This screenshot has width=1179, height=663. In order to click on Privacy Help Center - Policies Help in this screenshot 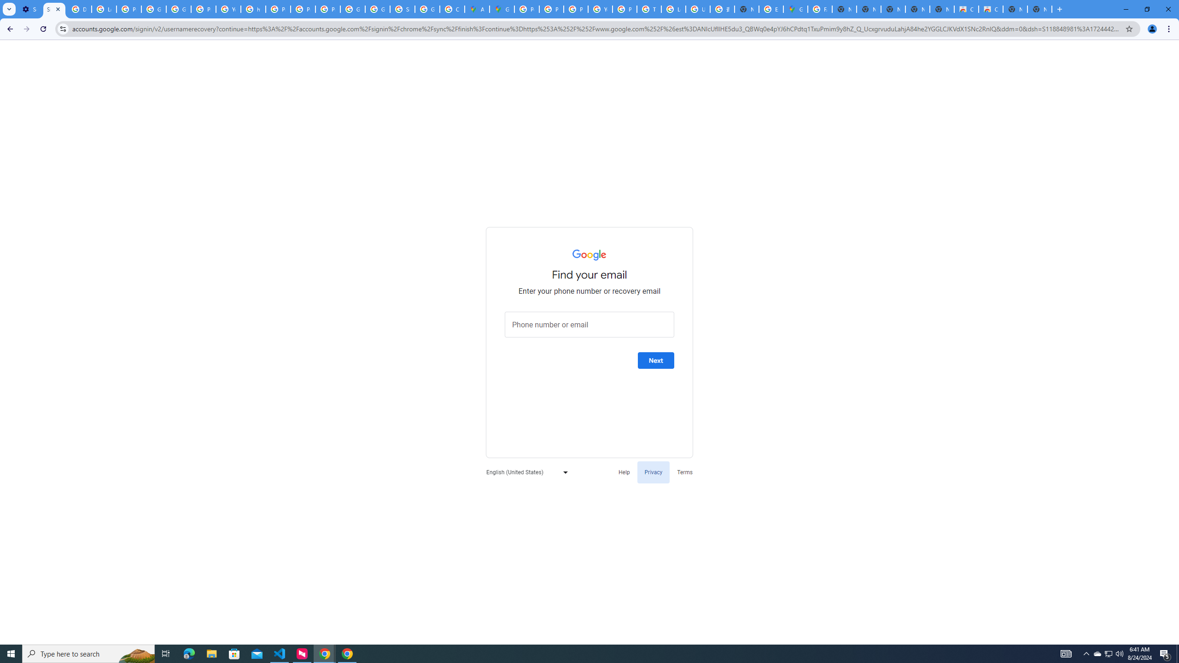, I will do `click(278, 9)`.